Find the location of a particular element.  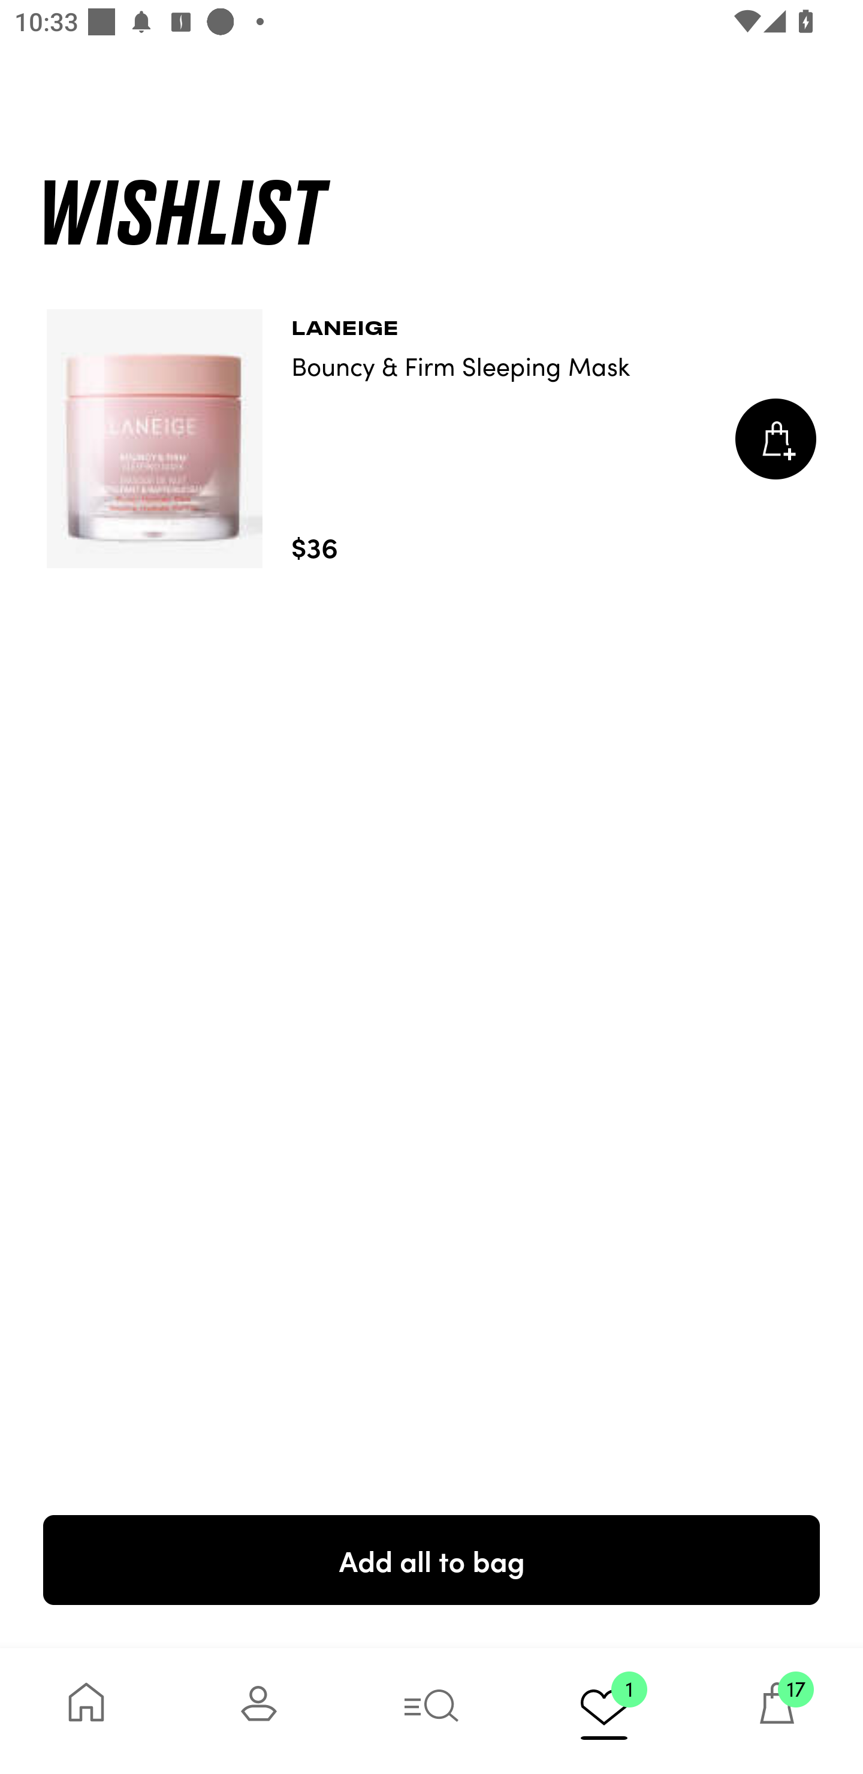

17 is located at coordinates (777, 1710).